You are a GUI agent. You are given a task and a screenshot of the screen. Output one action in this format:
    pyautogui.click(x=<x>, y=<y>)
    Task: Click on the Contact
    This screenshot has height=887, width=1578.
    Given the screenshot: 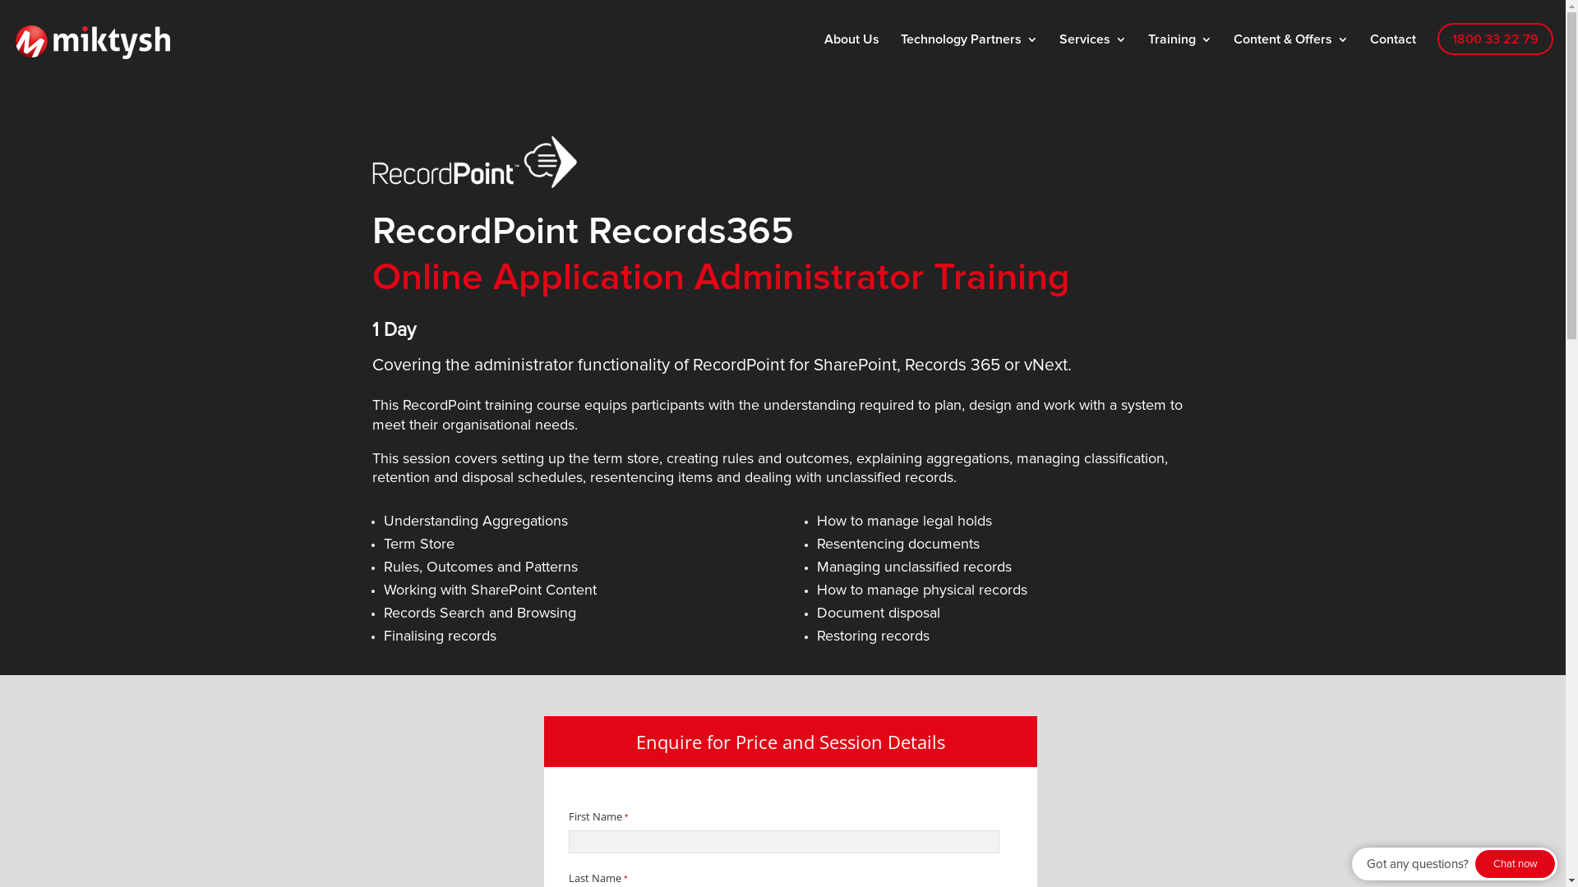 What is the action you would take?
    pyautogui.click(x=1393, y=51)
    